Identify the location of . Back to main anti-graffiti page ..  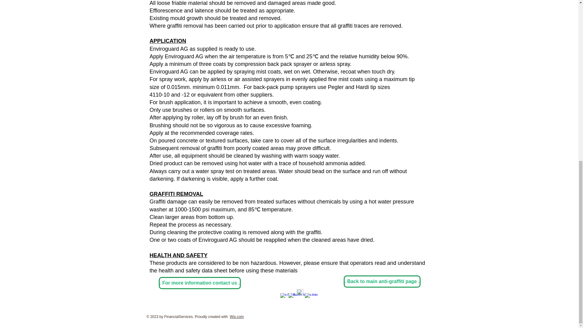
(382, 282).